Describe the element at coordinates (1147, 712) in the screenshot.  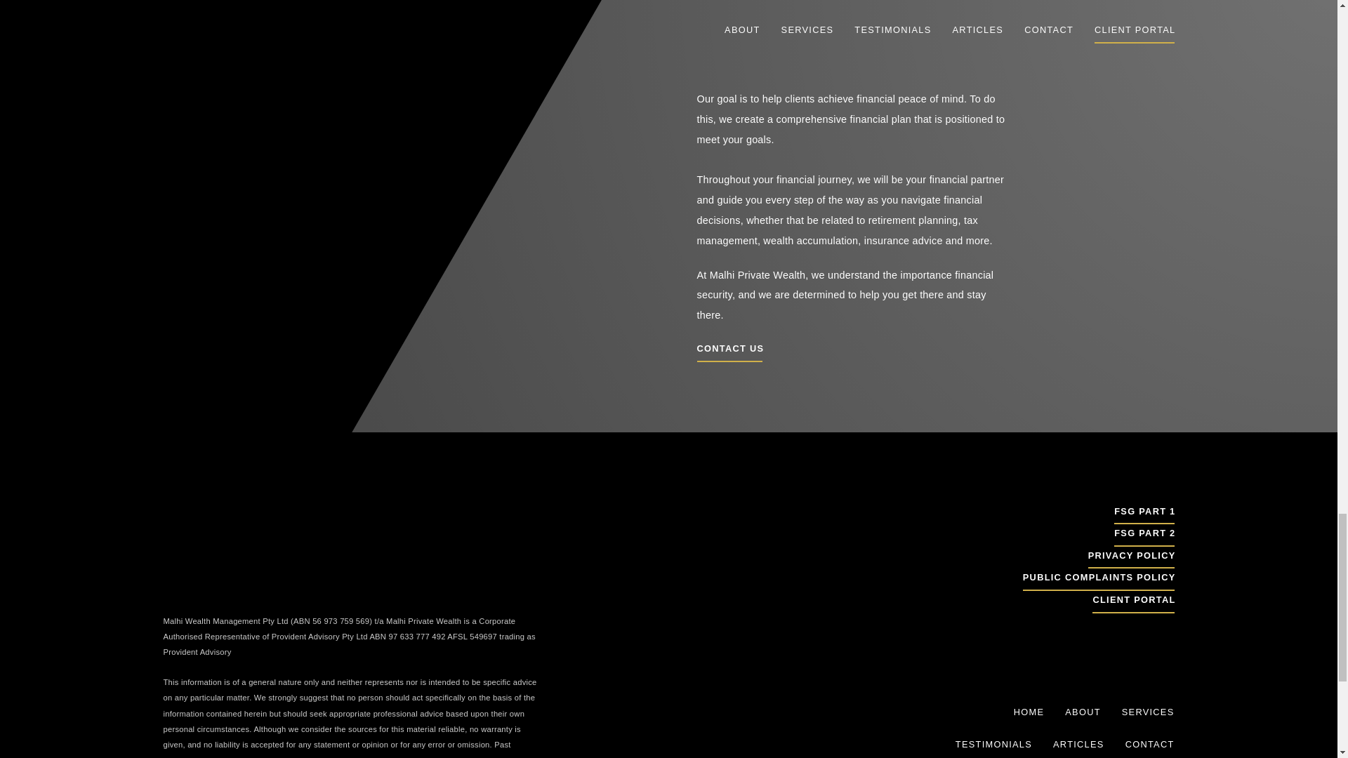
I see `SERVICES` at that location.